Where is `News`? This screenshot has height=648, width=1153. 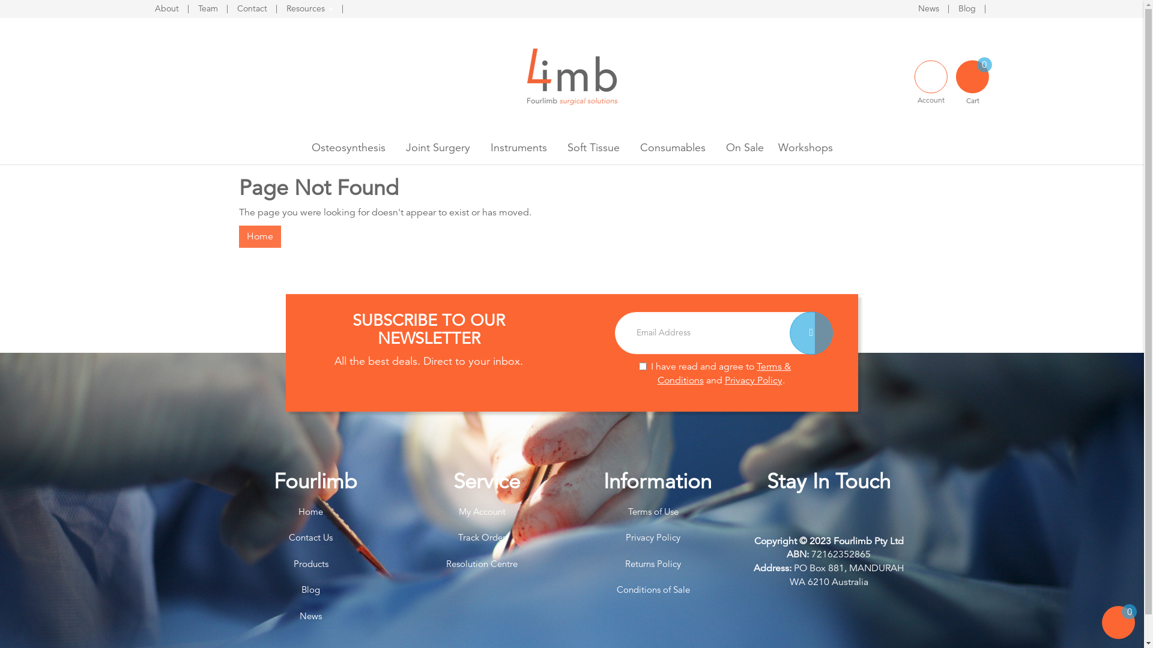
News is located at coordinates (930, 8).